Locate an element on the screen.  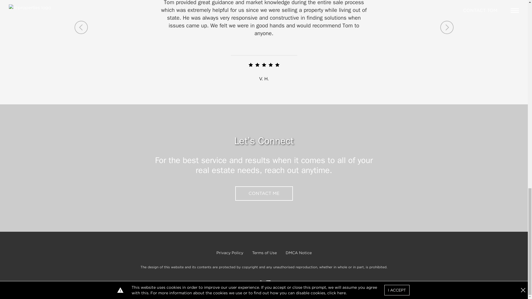
Terms of Use is located at coordinates (264, 253).